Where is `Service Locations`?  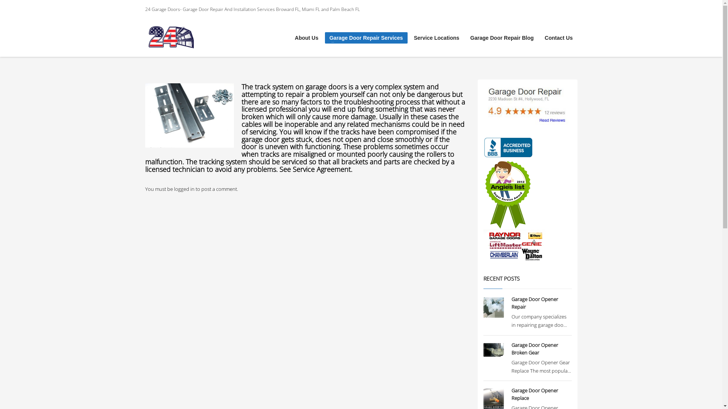 Service Locations is located at coordinates (437, 38).